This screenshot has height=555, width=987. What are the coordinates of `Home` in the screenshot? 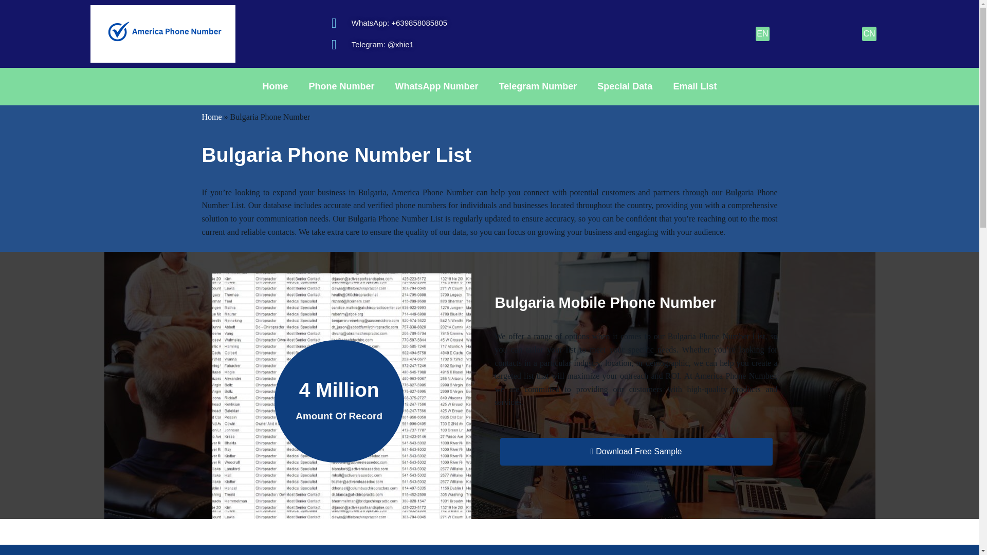 It's located at (211, 117).